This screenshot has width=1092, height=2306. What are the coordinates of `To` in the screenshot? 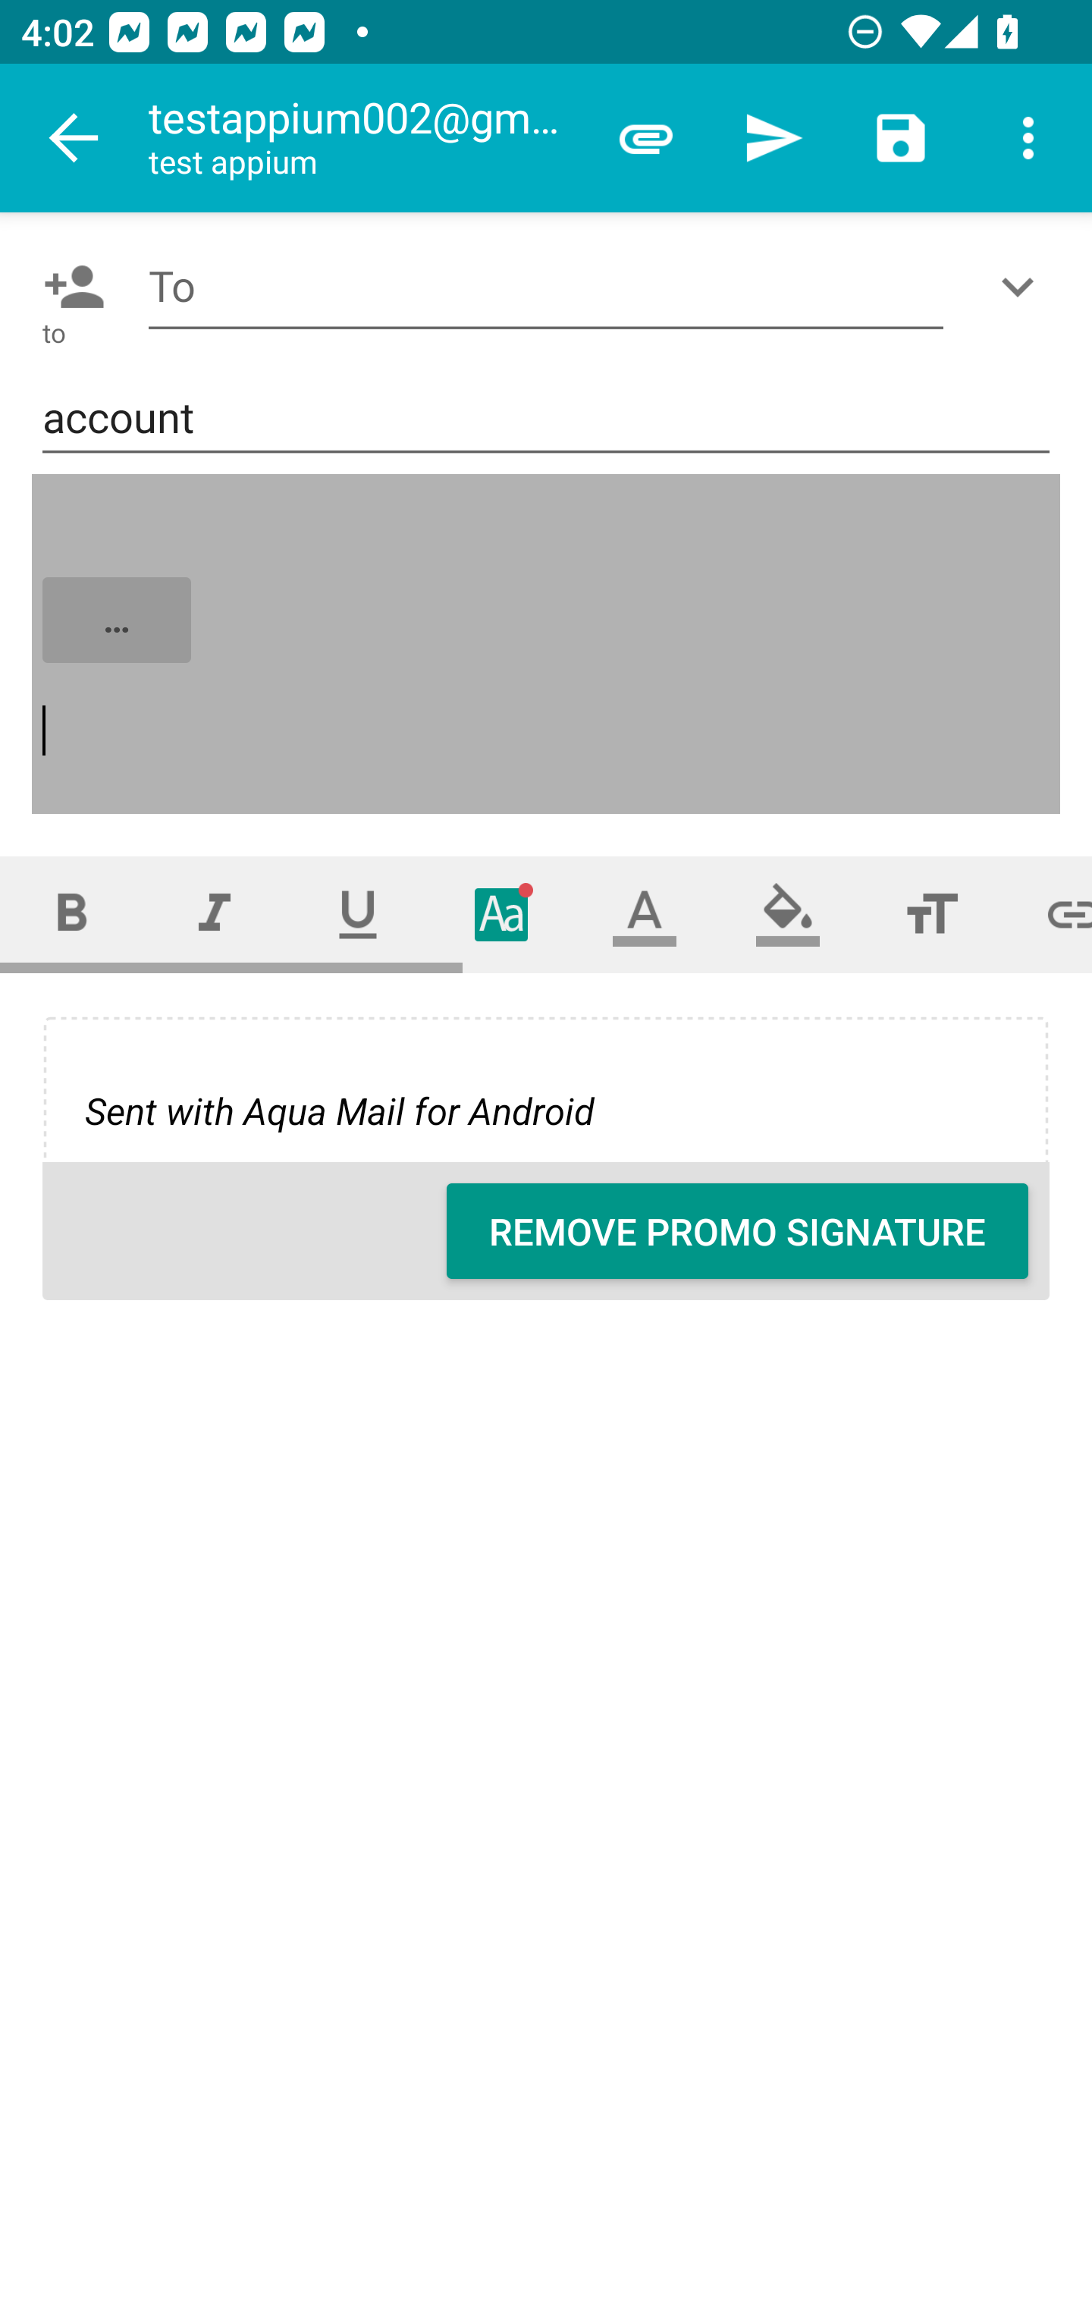 It's located at (546, 287).